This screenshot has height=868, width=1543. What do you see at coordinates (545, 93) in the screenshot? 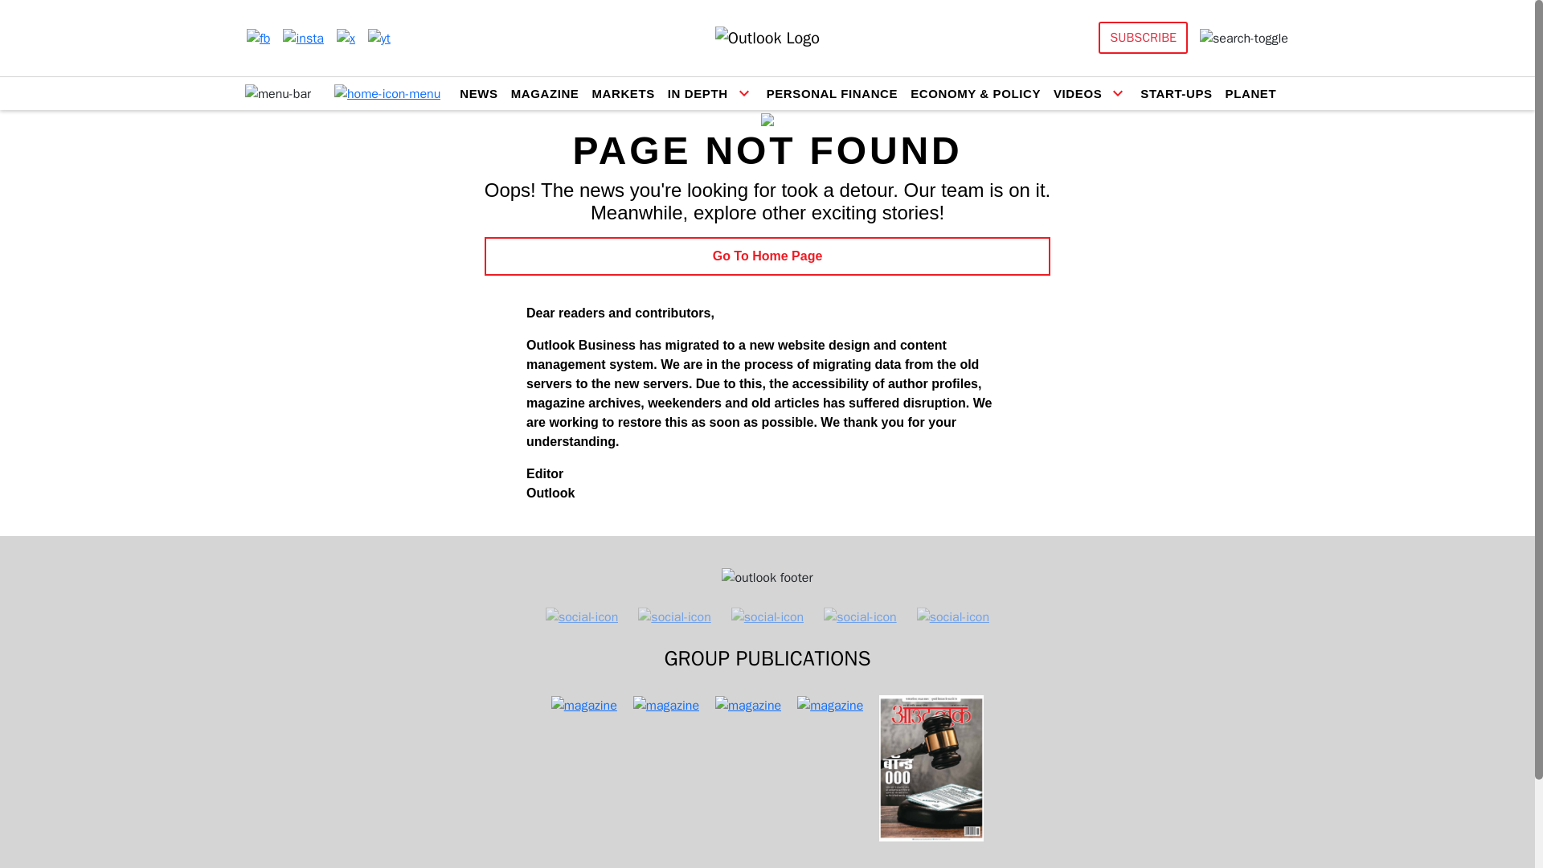
I see `MAGAZINE` at bounding box center [545, 93].